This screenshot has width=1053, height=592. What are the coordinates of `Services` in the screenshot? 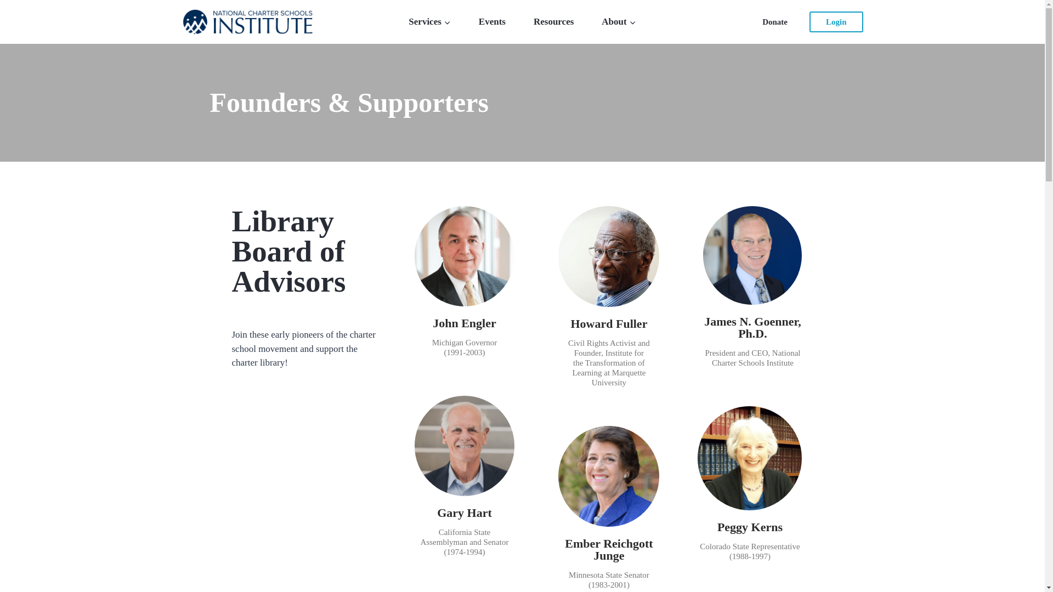 It's located at (429, 22).